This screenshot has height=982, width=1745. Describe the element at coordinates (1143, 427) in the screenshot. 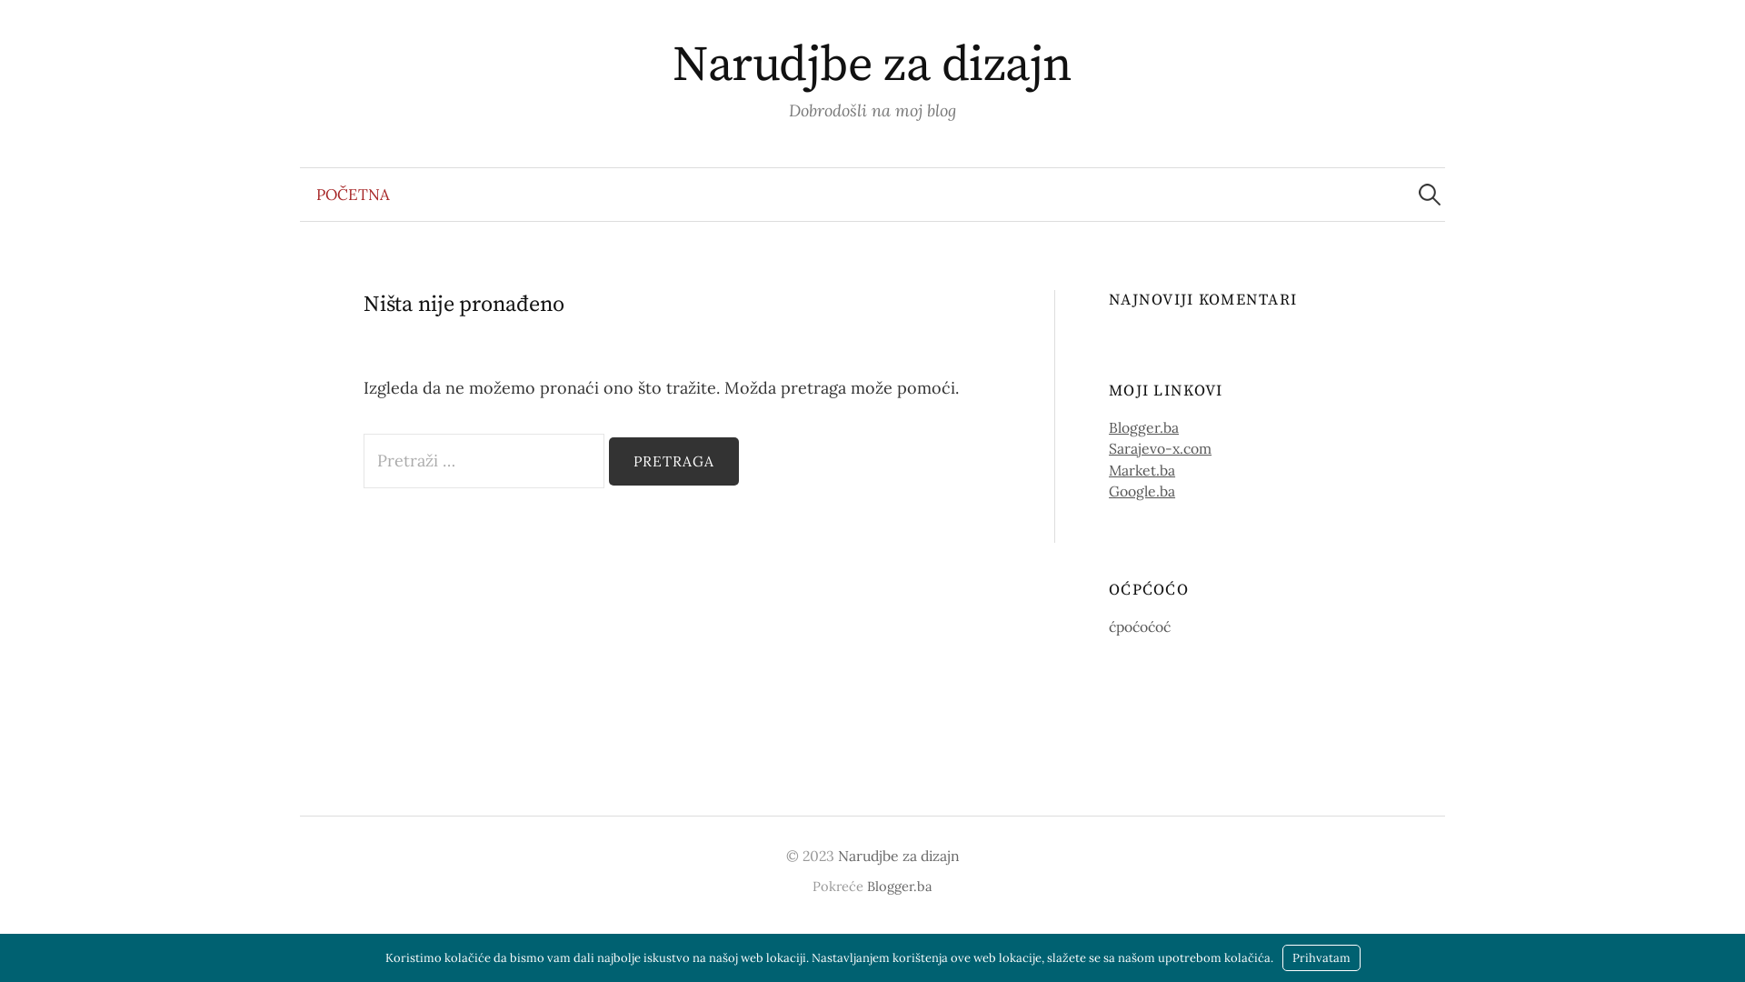

I see `Blogger.ba` at that location.